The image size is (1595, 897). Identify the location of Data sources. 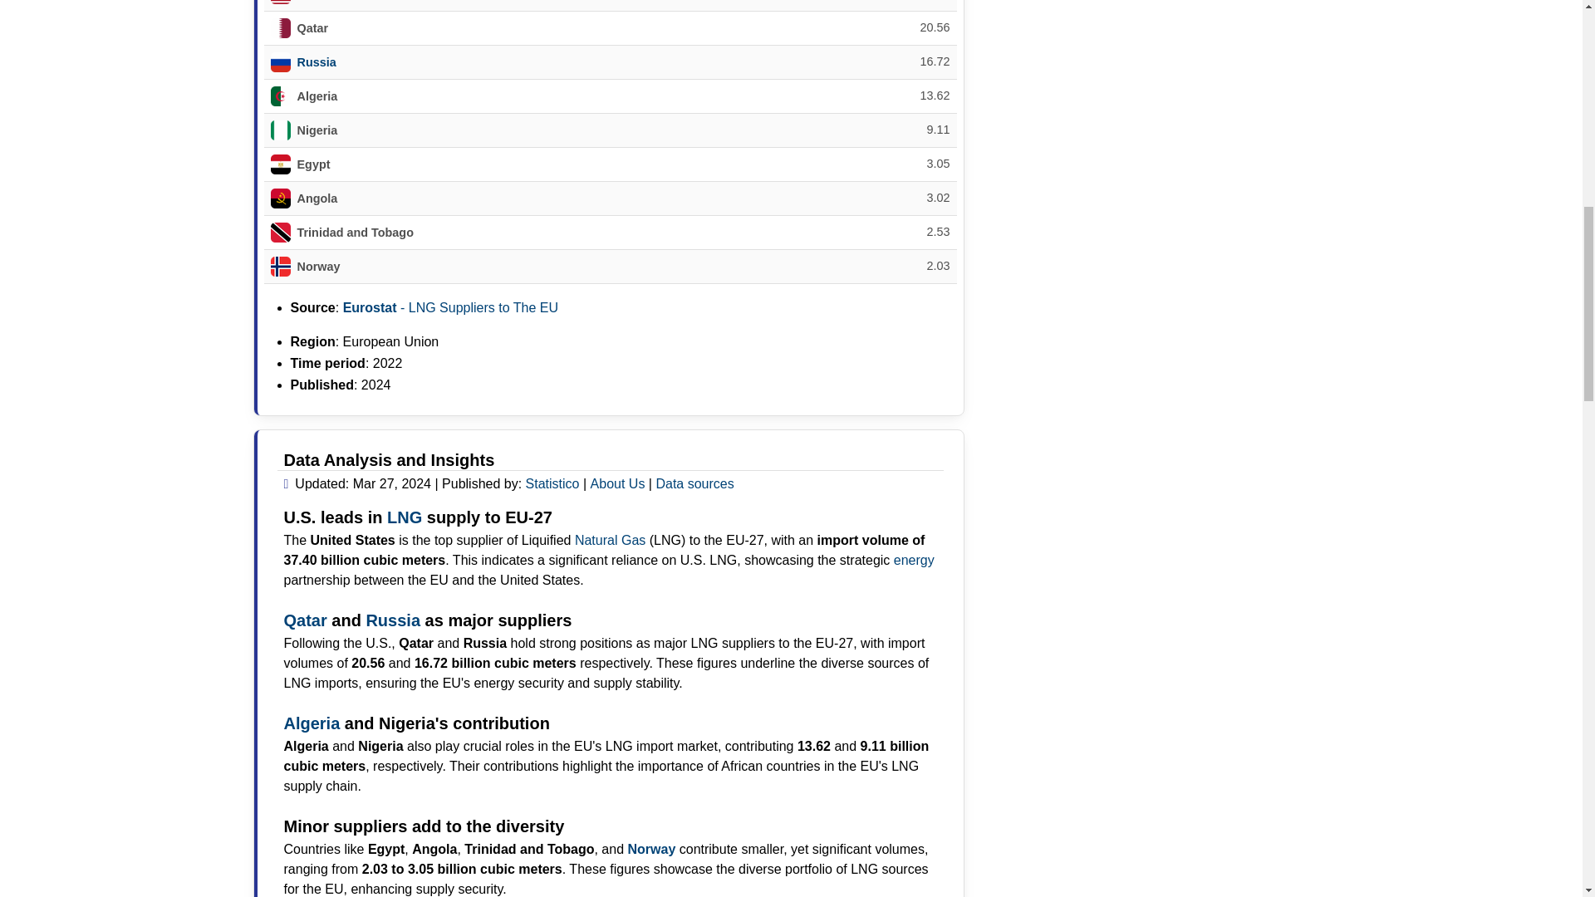
(694, 483).